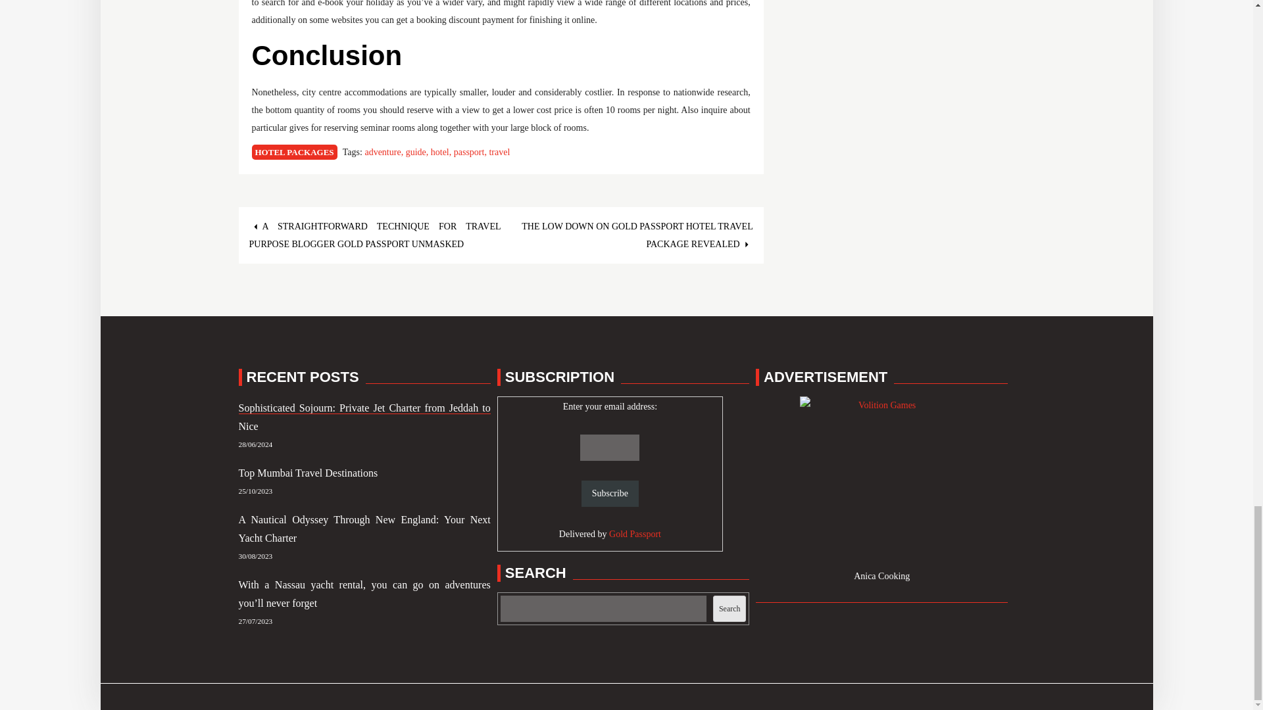 The image size is (1263, 710). Describe the element at coordinates (637, 235) in the screenshot. I see `THE LOW DOWN ON GOLD PASSPORT HOTEL TRAVEL PACKAGE REVEALED` at that location.